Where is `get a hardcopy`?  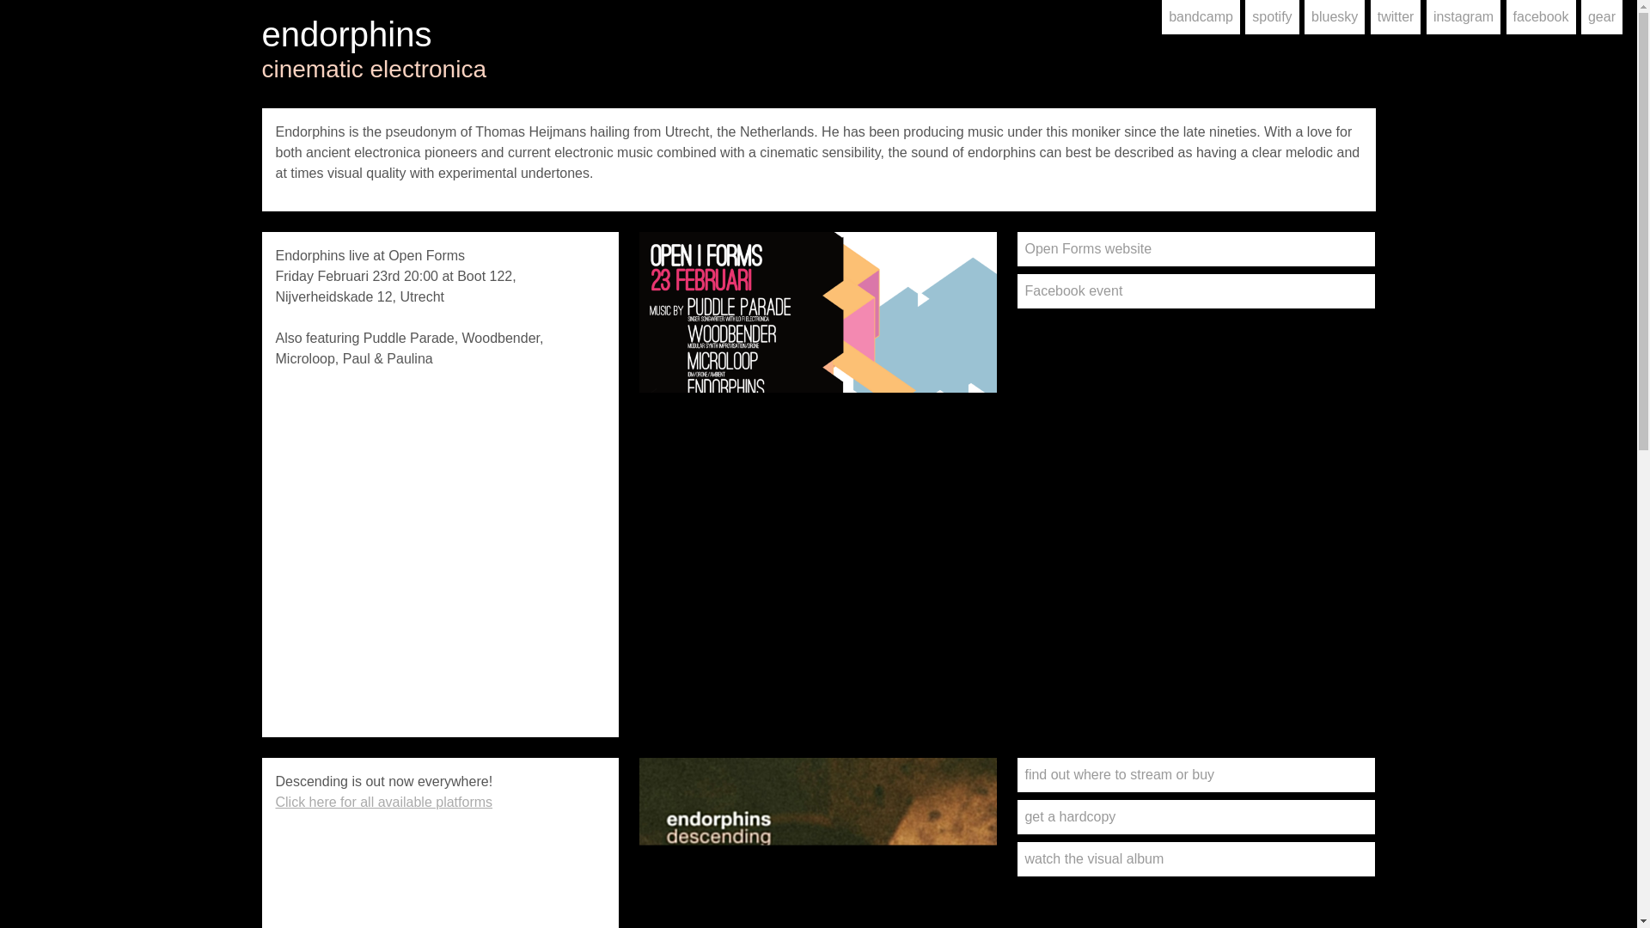 get a hardcopy is located at coordinates (1196, 816).